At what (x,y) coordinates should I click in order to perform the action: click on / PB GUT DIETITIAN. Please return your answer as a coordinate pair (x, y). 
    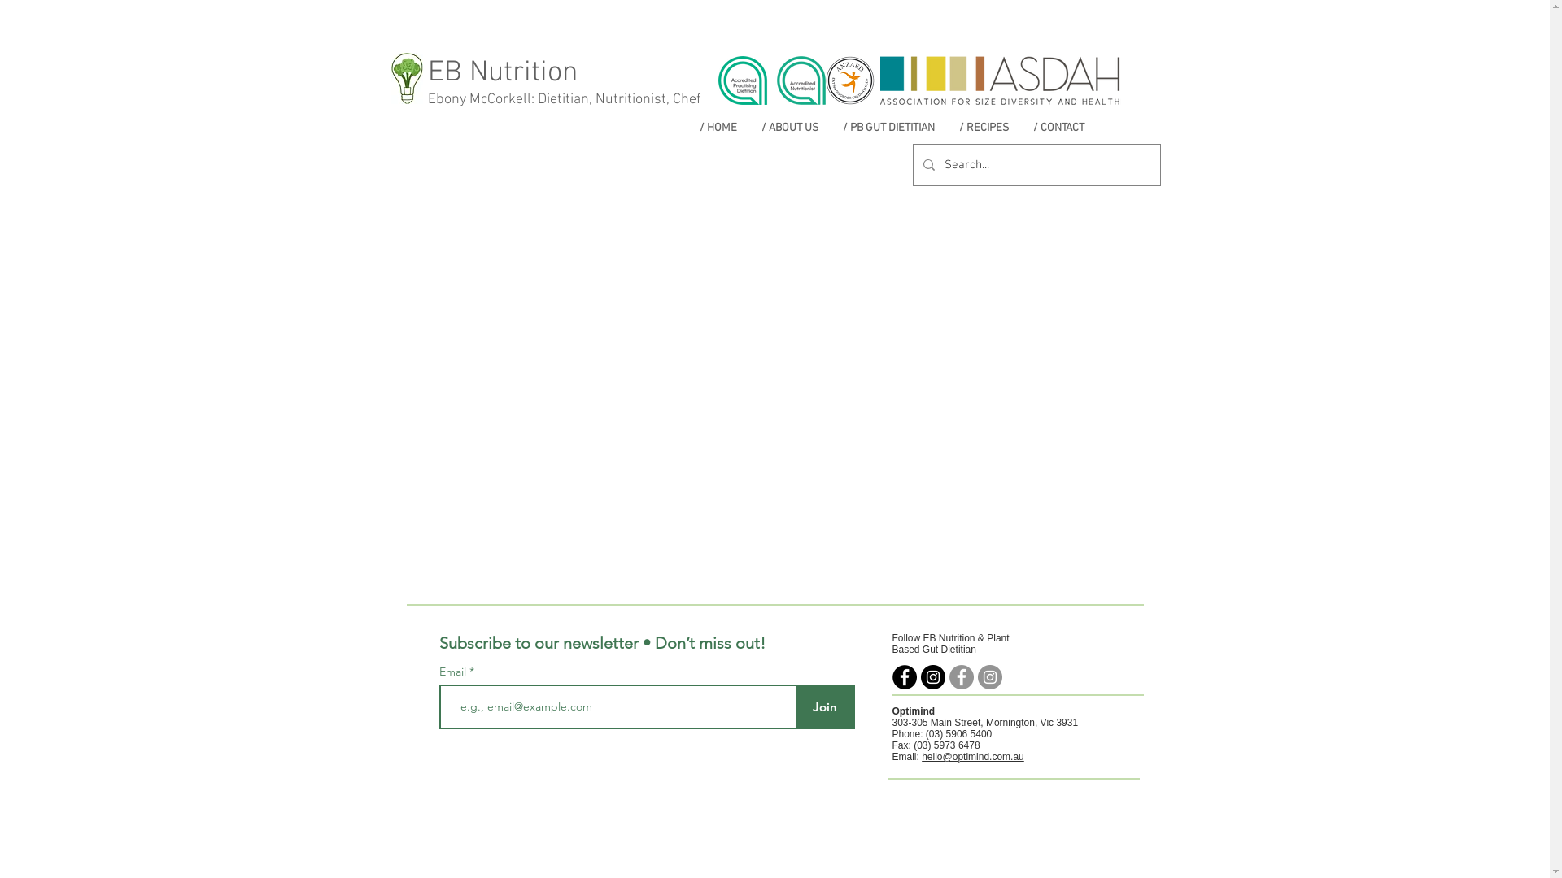
    Looking at the image, I should click on (888, 128).